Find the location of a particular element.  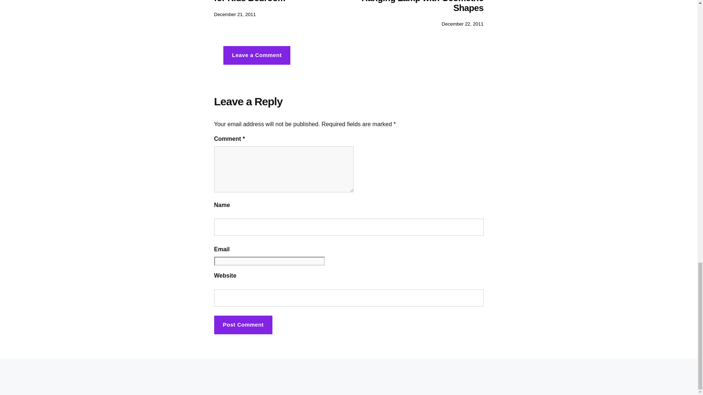

Multi-Coloured Sculptural Hanging Lamp with Geometric Shapes is located at coordinates (422, 6).